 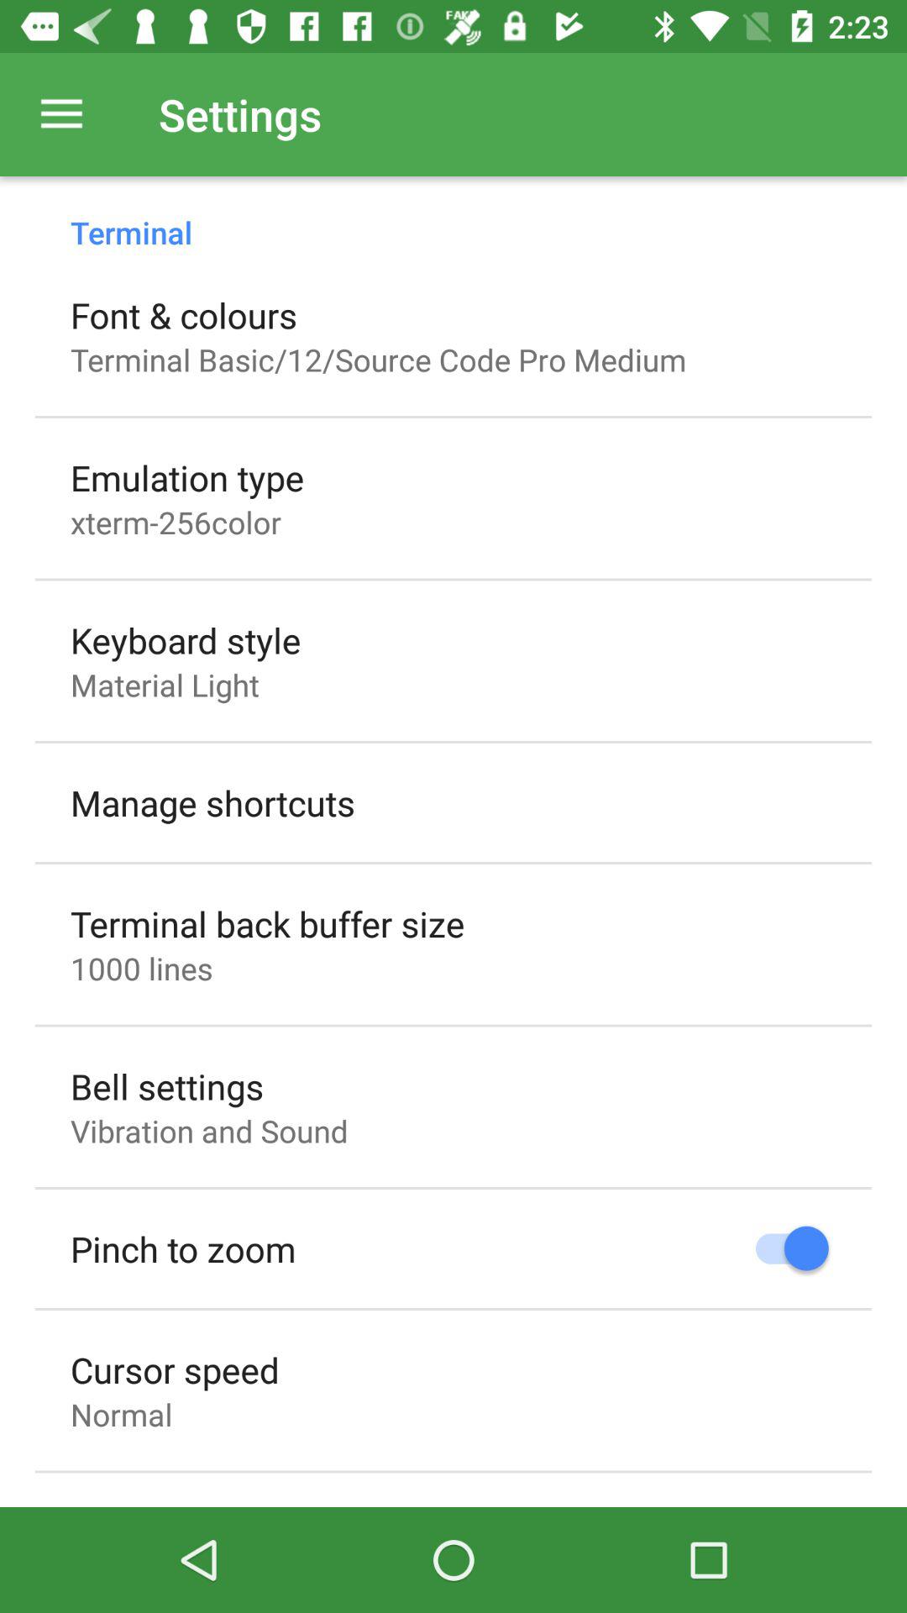 I want to click on launch the icon below the manage shortcuts icon, so click(x=267, y=923).